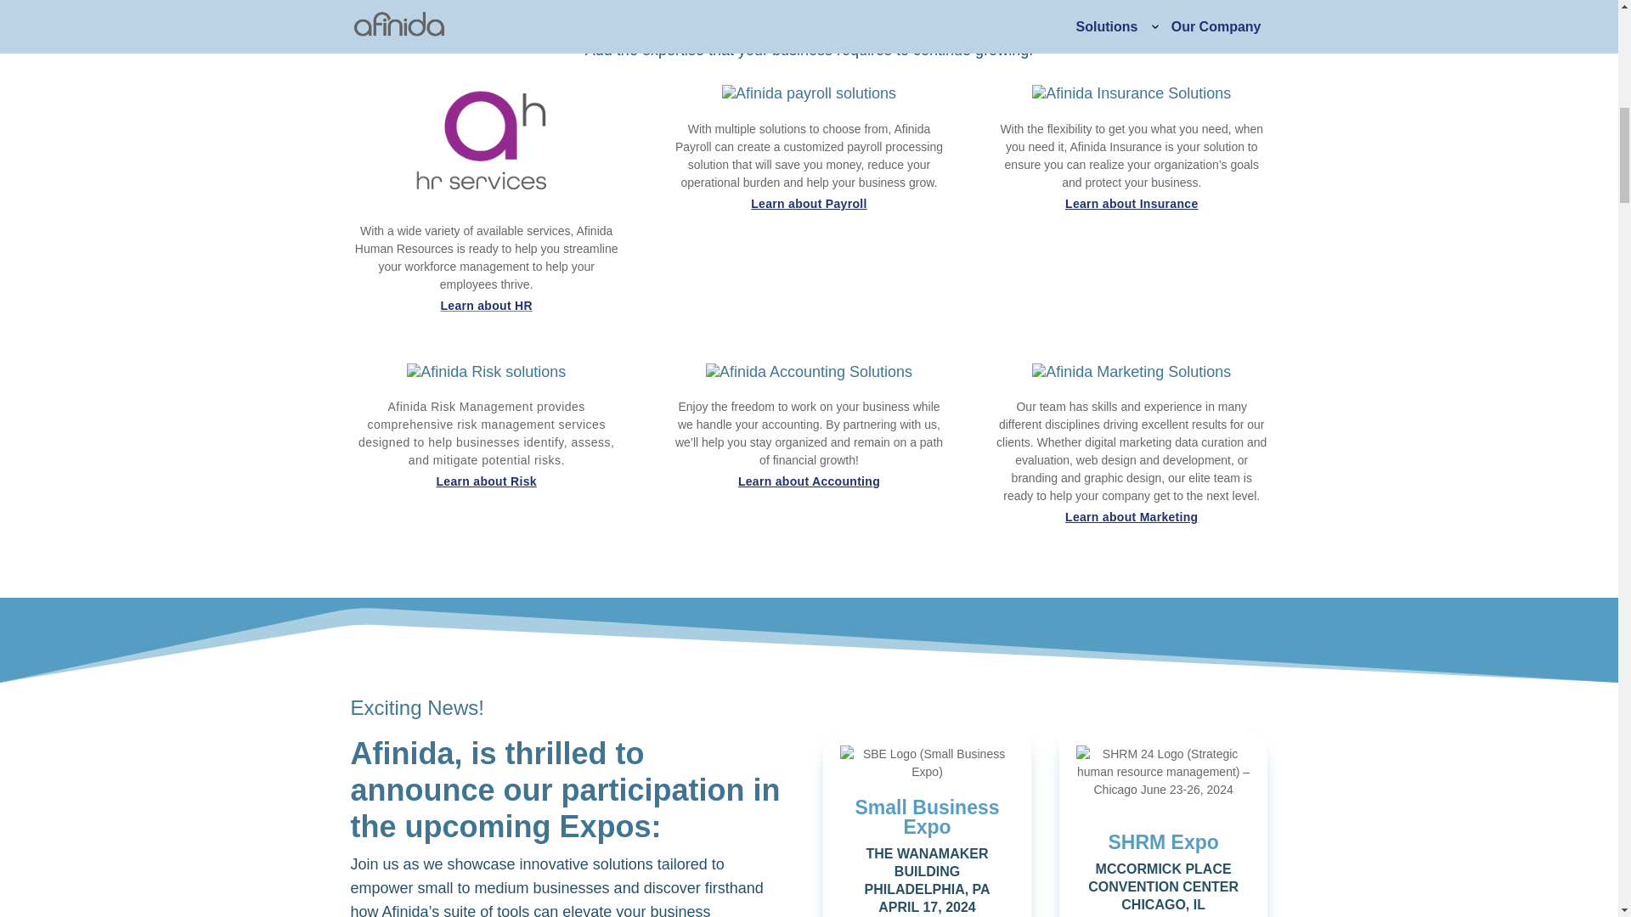 The width and height of the screenshot is (1631, 917). What do you see at coordinates (486, 306) in the screenshot?
I see `Learn about HR` at bounding box center [486, 306].